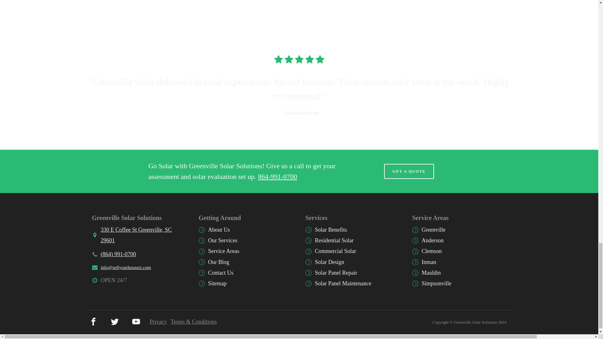  Describe the element at coordinates (219, 230) in the screenshot. I see `About Us` at that location.